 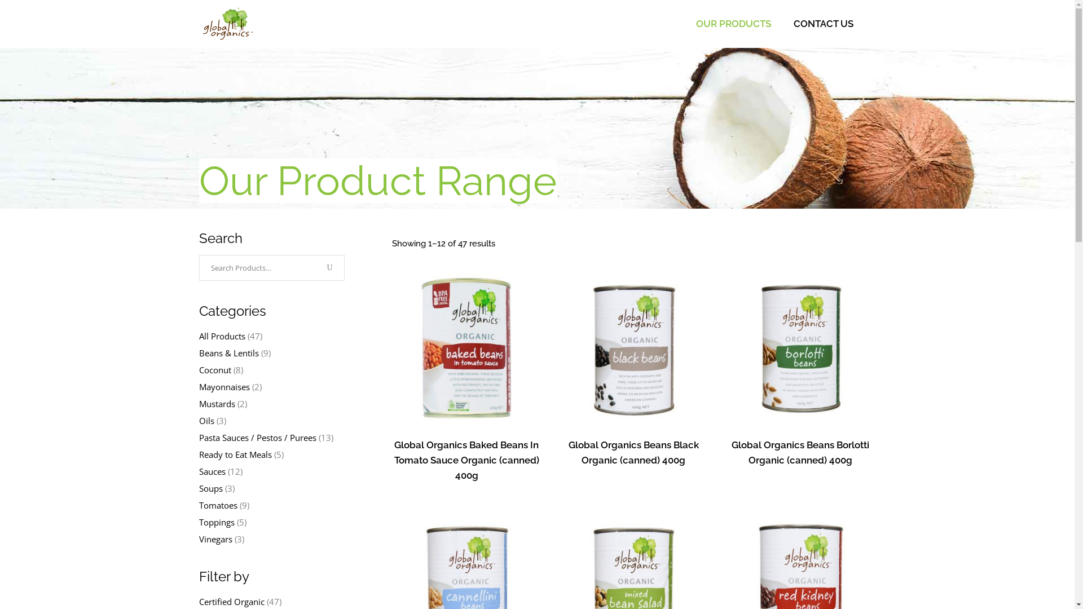 What do you see at coordinates (210, 488) in the screenshot?
I see `Soups` at bounding box center [210, 488].